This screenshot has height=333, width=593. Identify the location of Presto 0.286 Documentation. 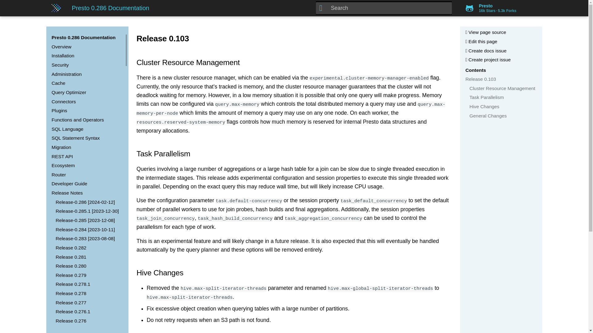
(83, 37).